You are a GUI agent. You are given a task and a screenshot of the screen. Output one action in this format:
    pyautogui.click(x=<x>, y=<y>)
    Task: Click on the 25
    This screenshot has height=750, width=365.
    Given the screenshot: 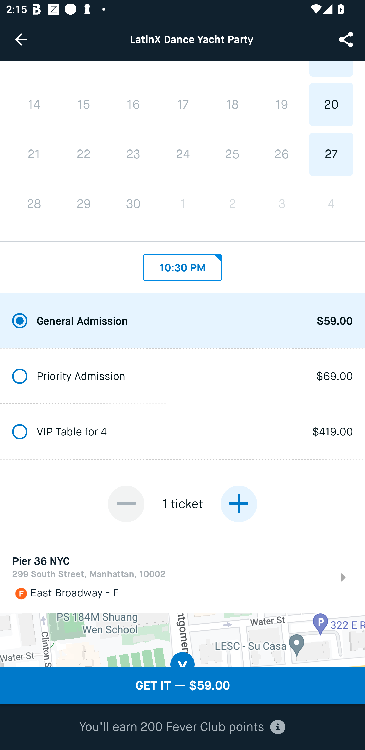 What is the action you would take?
    pyautogui.click(x=232, y=154)
    